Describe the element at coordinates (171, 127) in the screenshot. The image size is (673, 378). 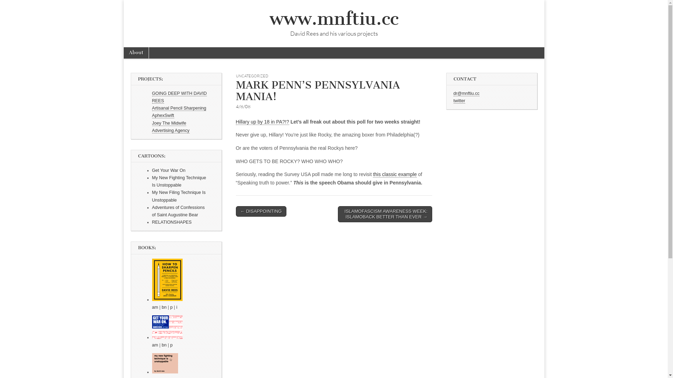
I see `Joey The Midwife Advertising Agency` at that location.